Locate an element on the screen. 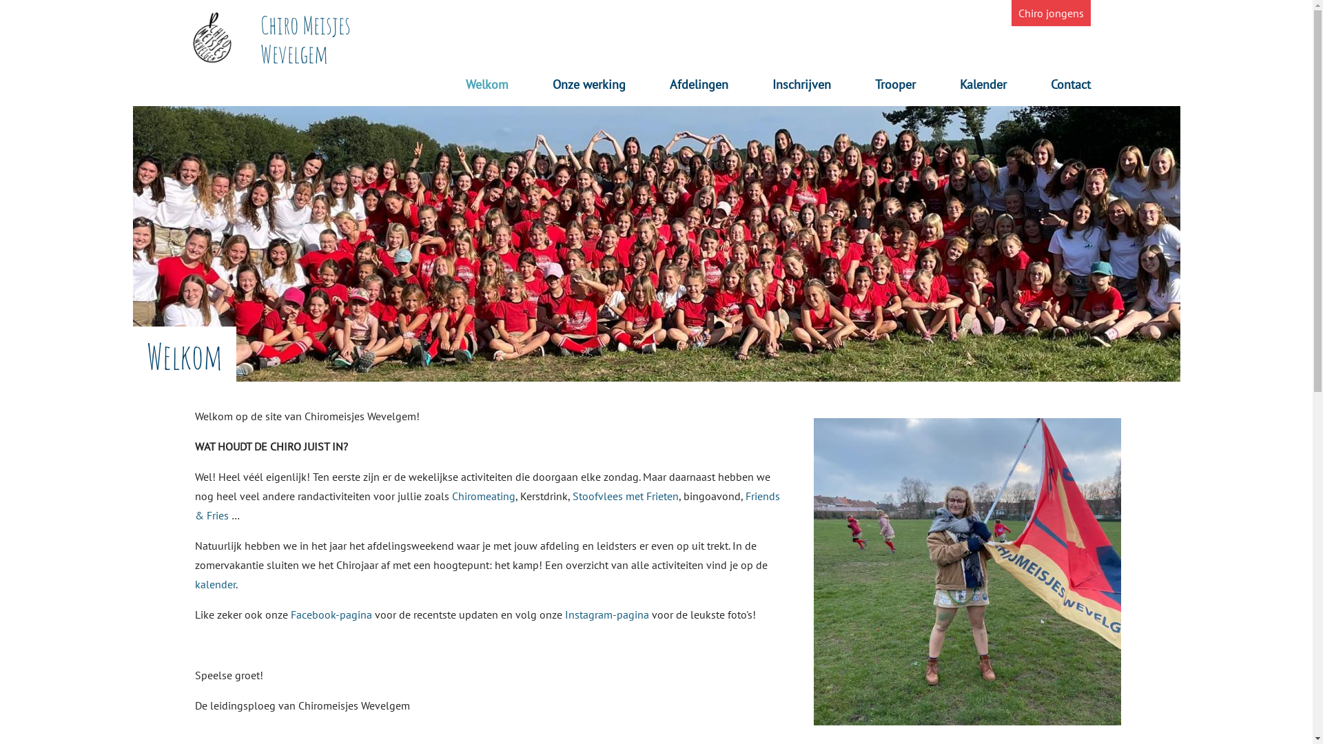 Image resolution: width=1323 pixels, height=744 pixels. Facebook-pagina is located at coordinates (331, 614).